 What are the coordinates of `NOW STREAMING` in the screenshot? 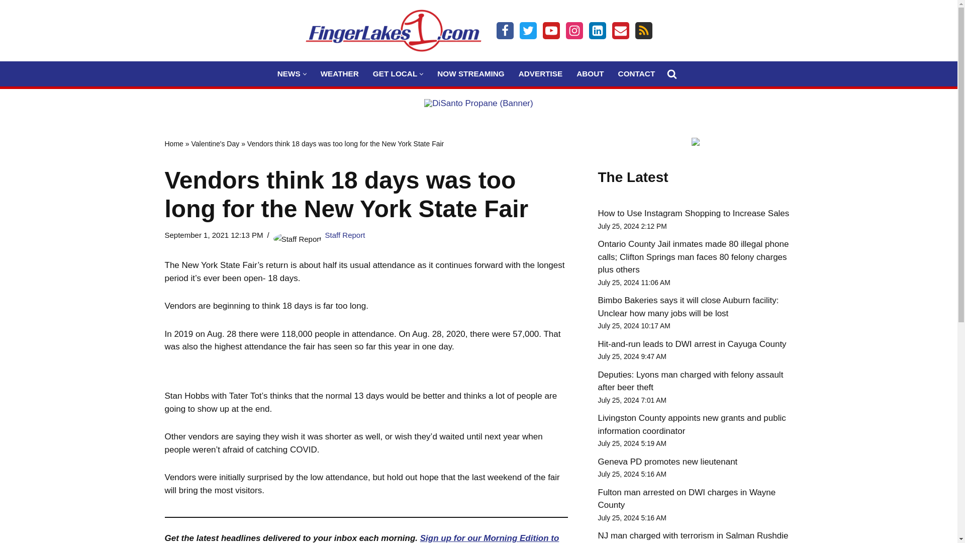 It's located at (470, 73).